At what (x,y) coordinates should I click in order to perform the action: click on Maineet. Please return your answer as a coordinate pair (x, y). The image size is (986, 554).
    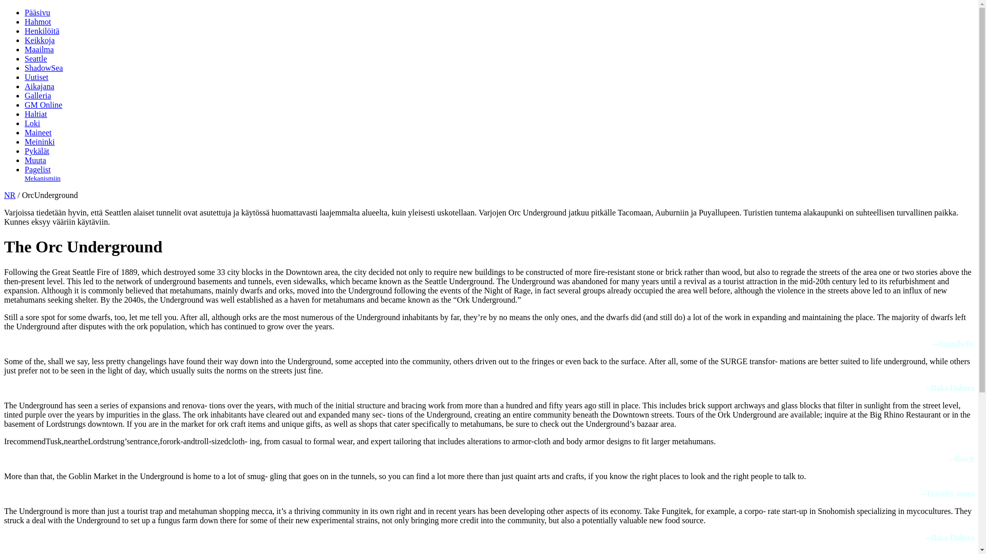
    Looking at the image, I should click on (38, 132).